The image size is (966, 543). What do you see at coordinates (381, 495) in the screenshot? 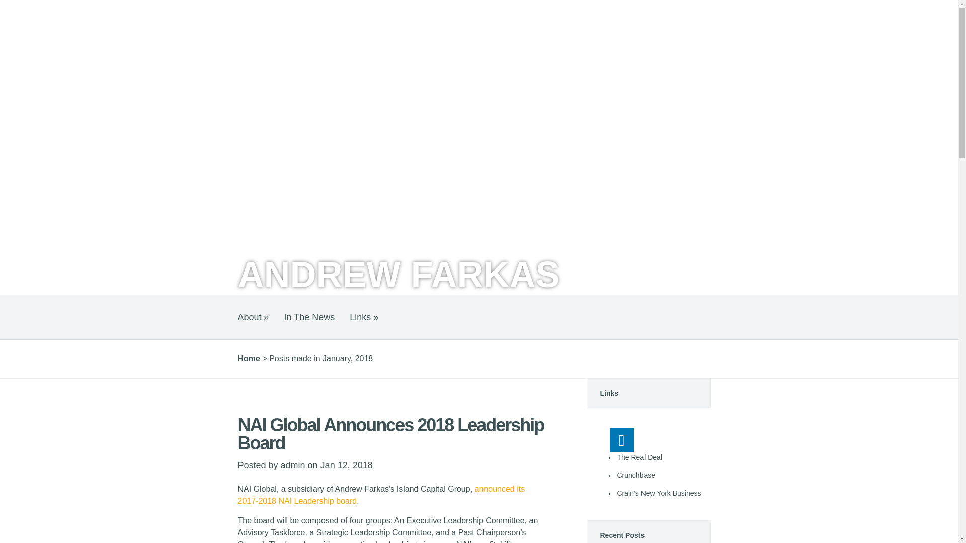
I see `announced its 2017-2018 NAI Leadership board` at bounding box center [381, 495].